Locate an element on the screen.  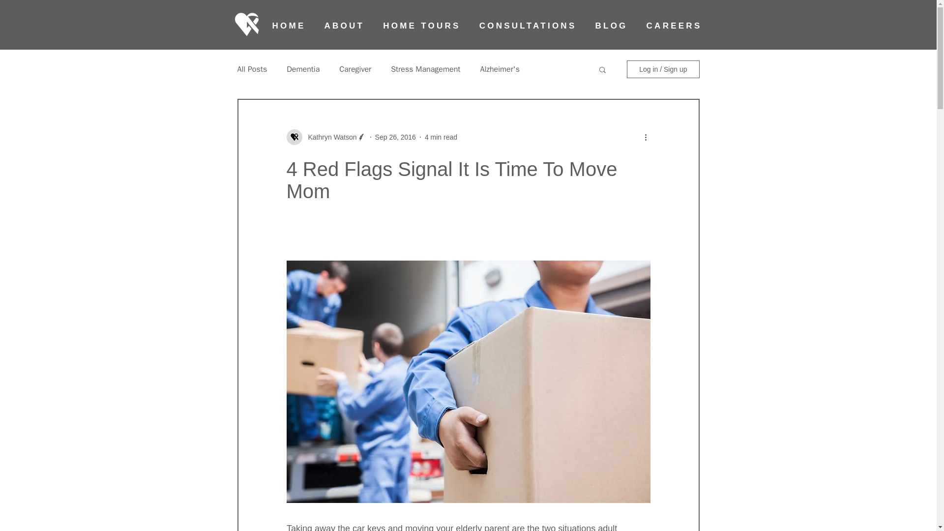
All Posts is located at coordinates (252, 69).